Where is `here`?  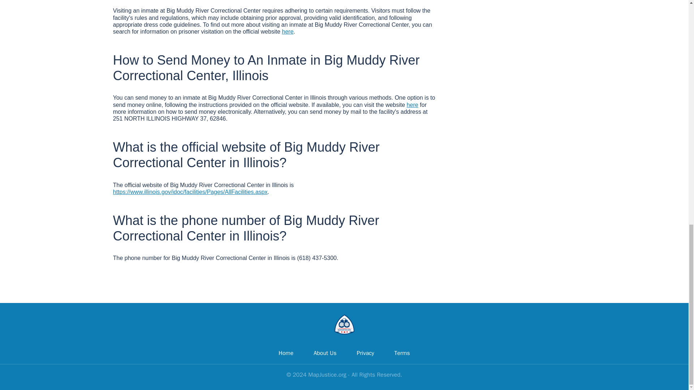 here is located at coordinates (412, 105).